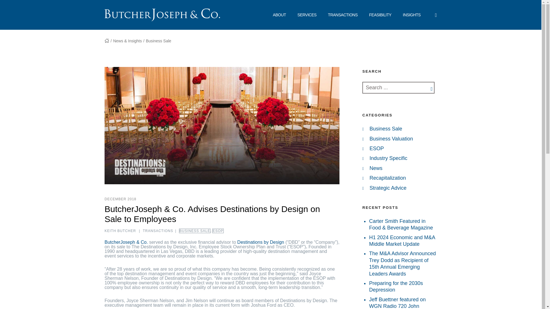  Describe the element at coordinates (280, 15) in the screenshot. I see `About` at that location.